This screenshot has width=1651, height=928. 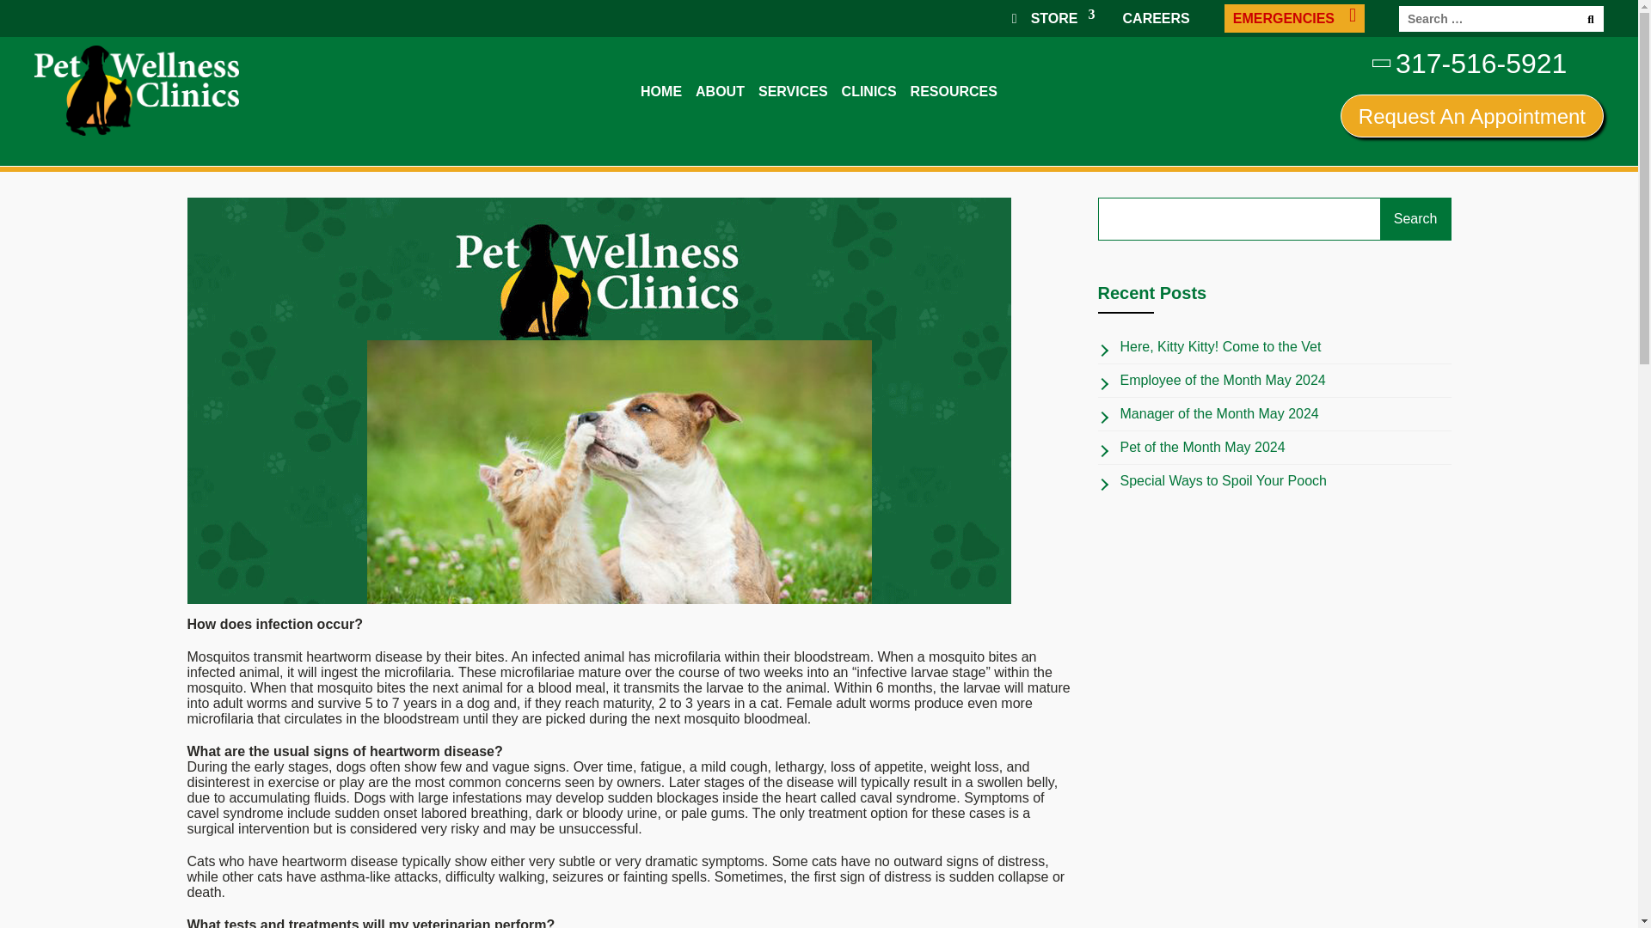 What do you see at coordinates (868, 93) in the screenshot?
I see `CLINICS` at bounding box center [868, 93].